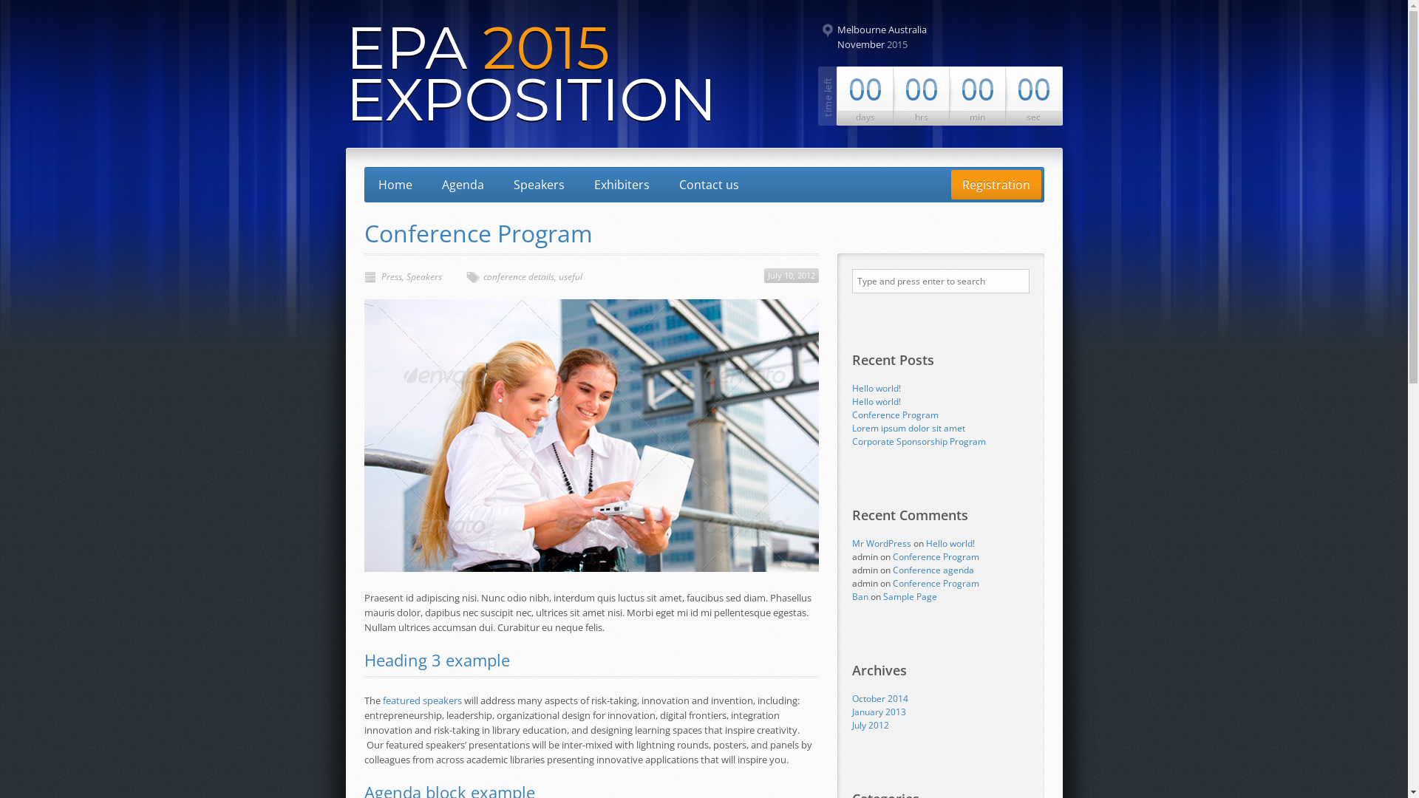  What do you see at coordinates (531, 74) in the screenshot?
I see `EPA 2015
EXPOSITION` at bounding box center [531, 74].